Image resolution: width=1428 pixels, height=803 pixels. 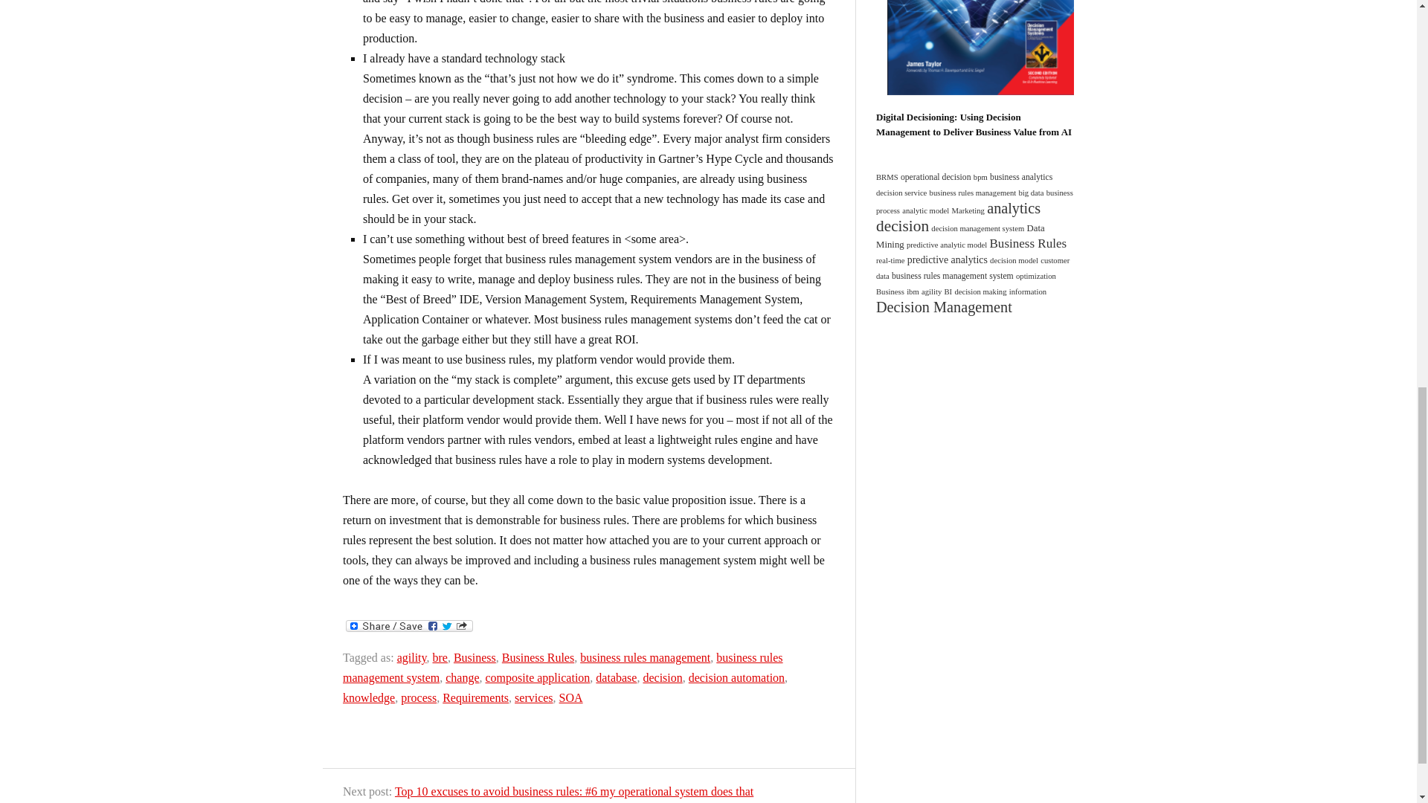 What do you see at coordinates (974, 201) in the screenshot?
I see `272 topics` at bounding box center [974, 201].